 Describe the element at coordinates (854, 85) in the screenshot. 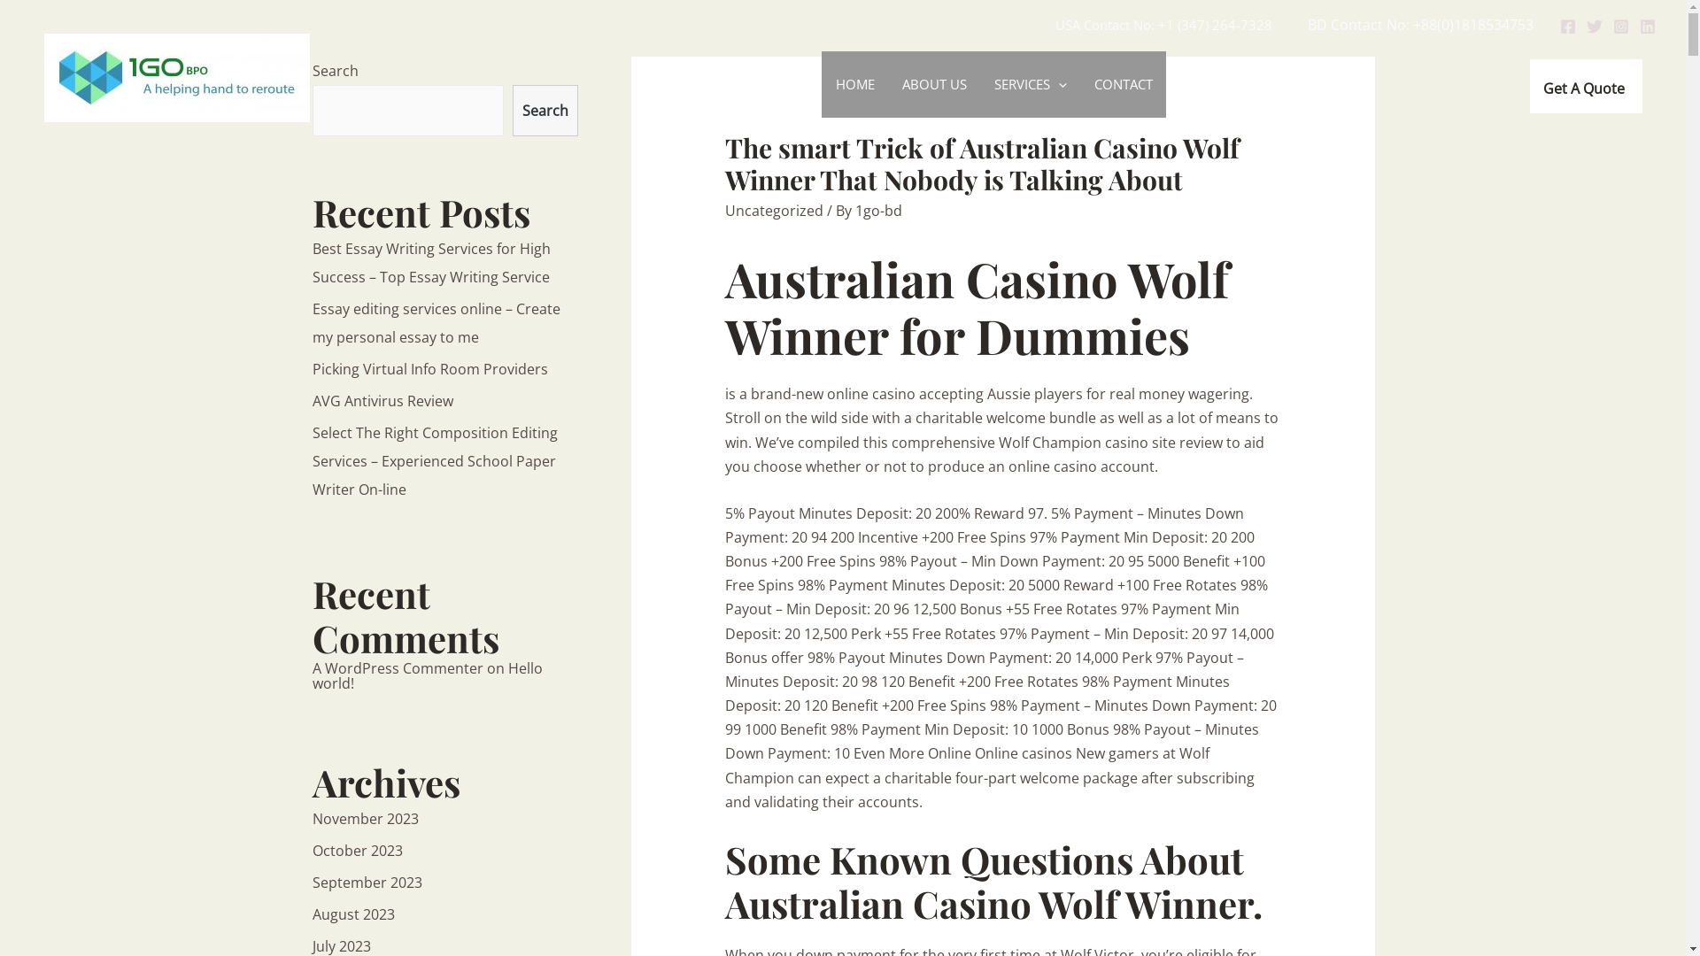

I see `HOME` at that location.